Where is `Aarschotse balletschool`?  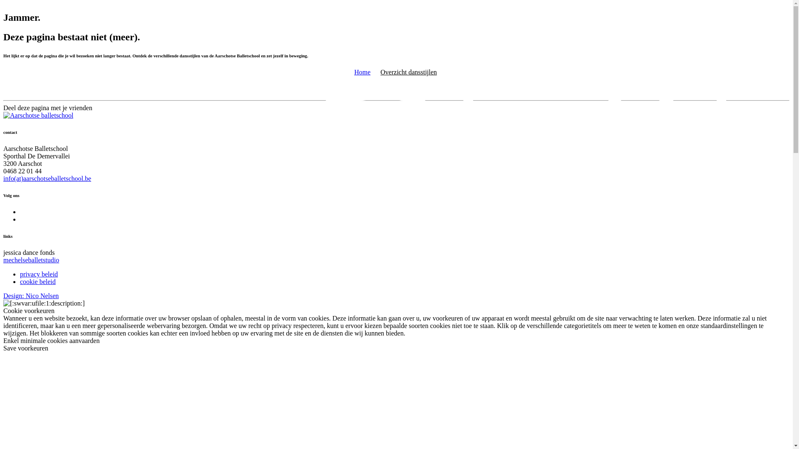 Aarschotse balletschool is located at coordinates (38, 116).